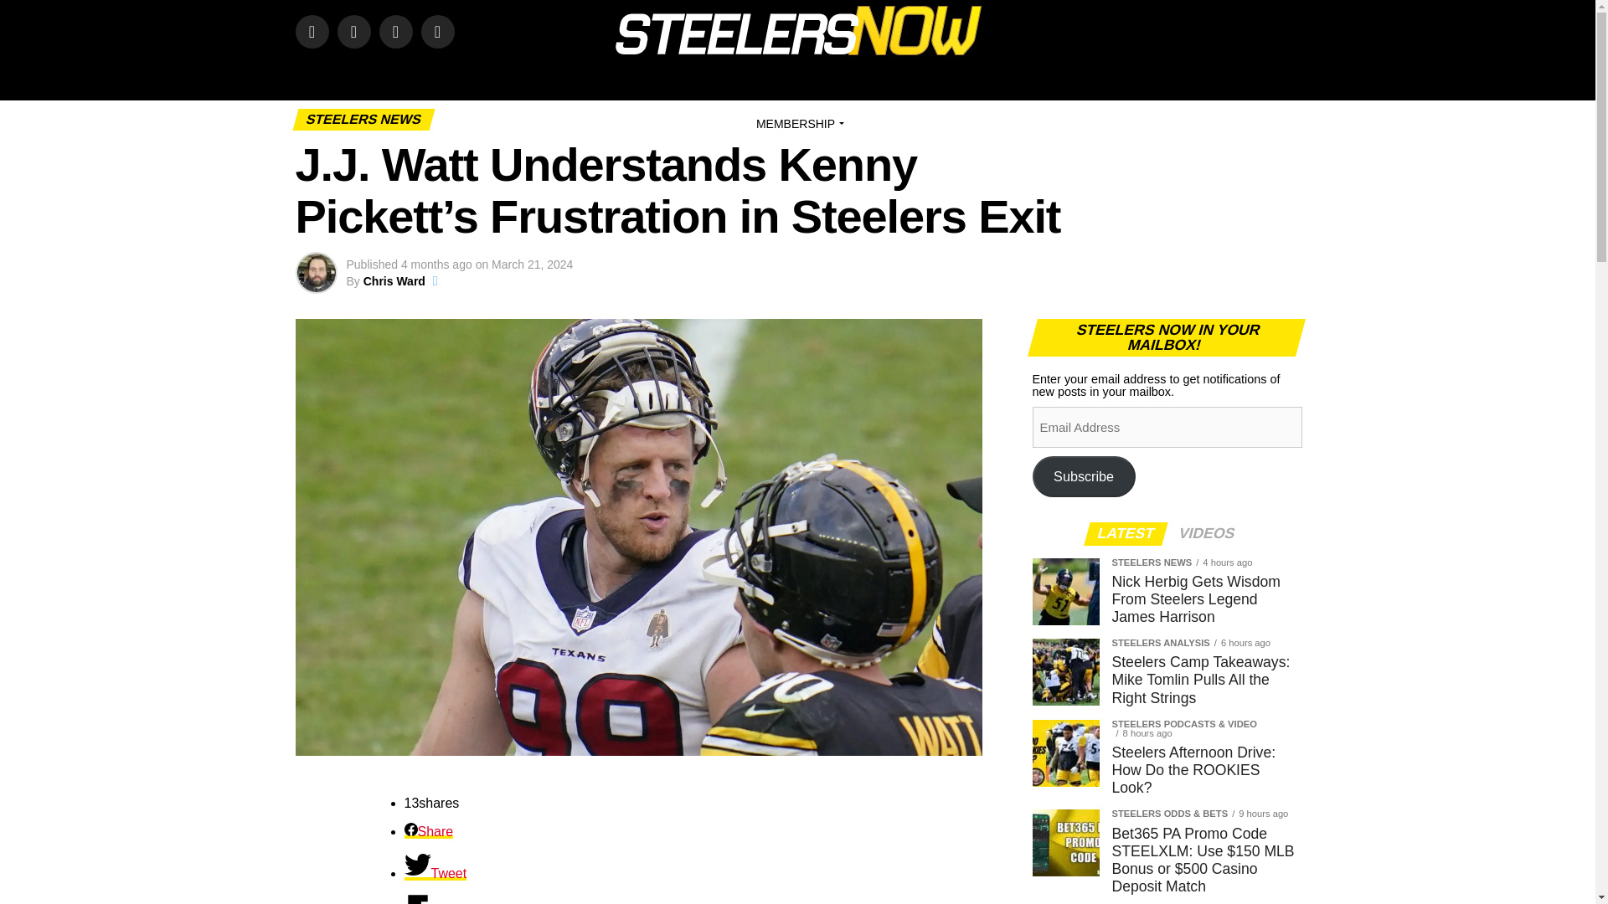 The height and width of the screenshot is (904, 1608). I want to click on Share on Share, so click(428, 831).